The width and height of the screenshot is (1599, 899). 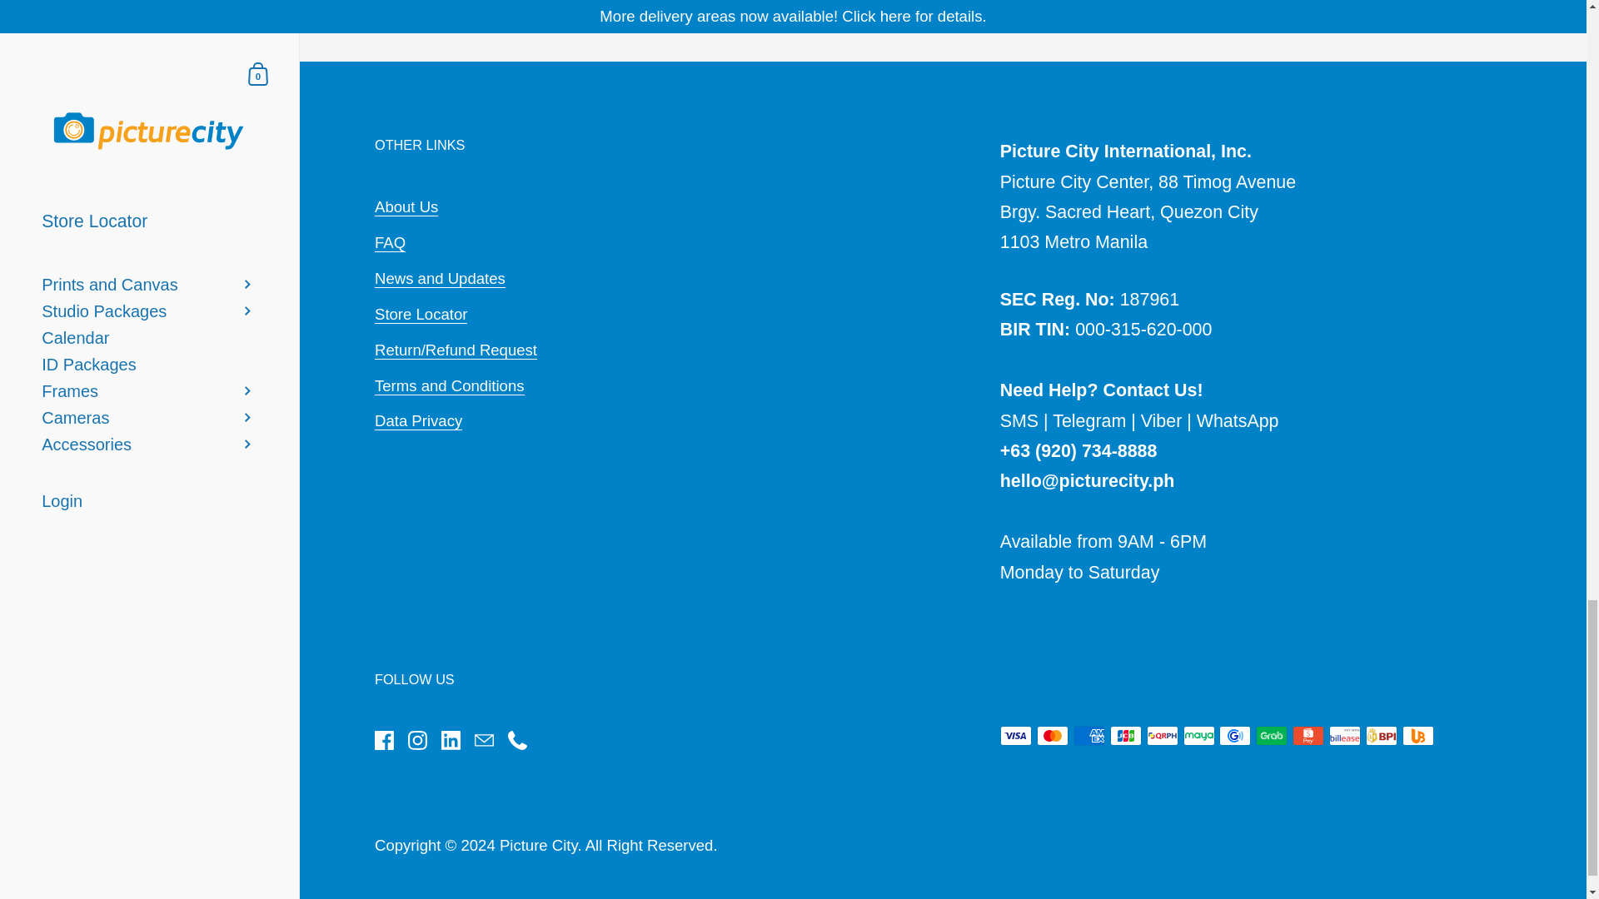 What do you see at coordinates (1125, 736) in the screenshot?
I see `JCB` at bounding box center [1125, 736].